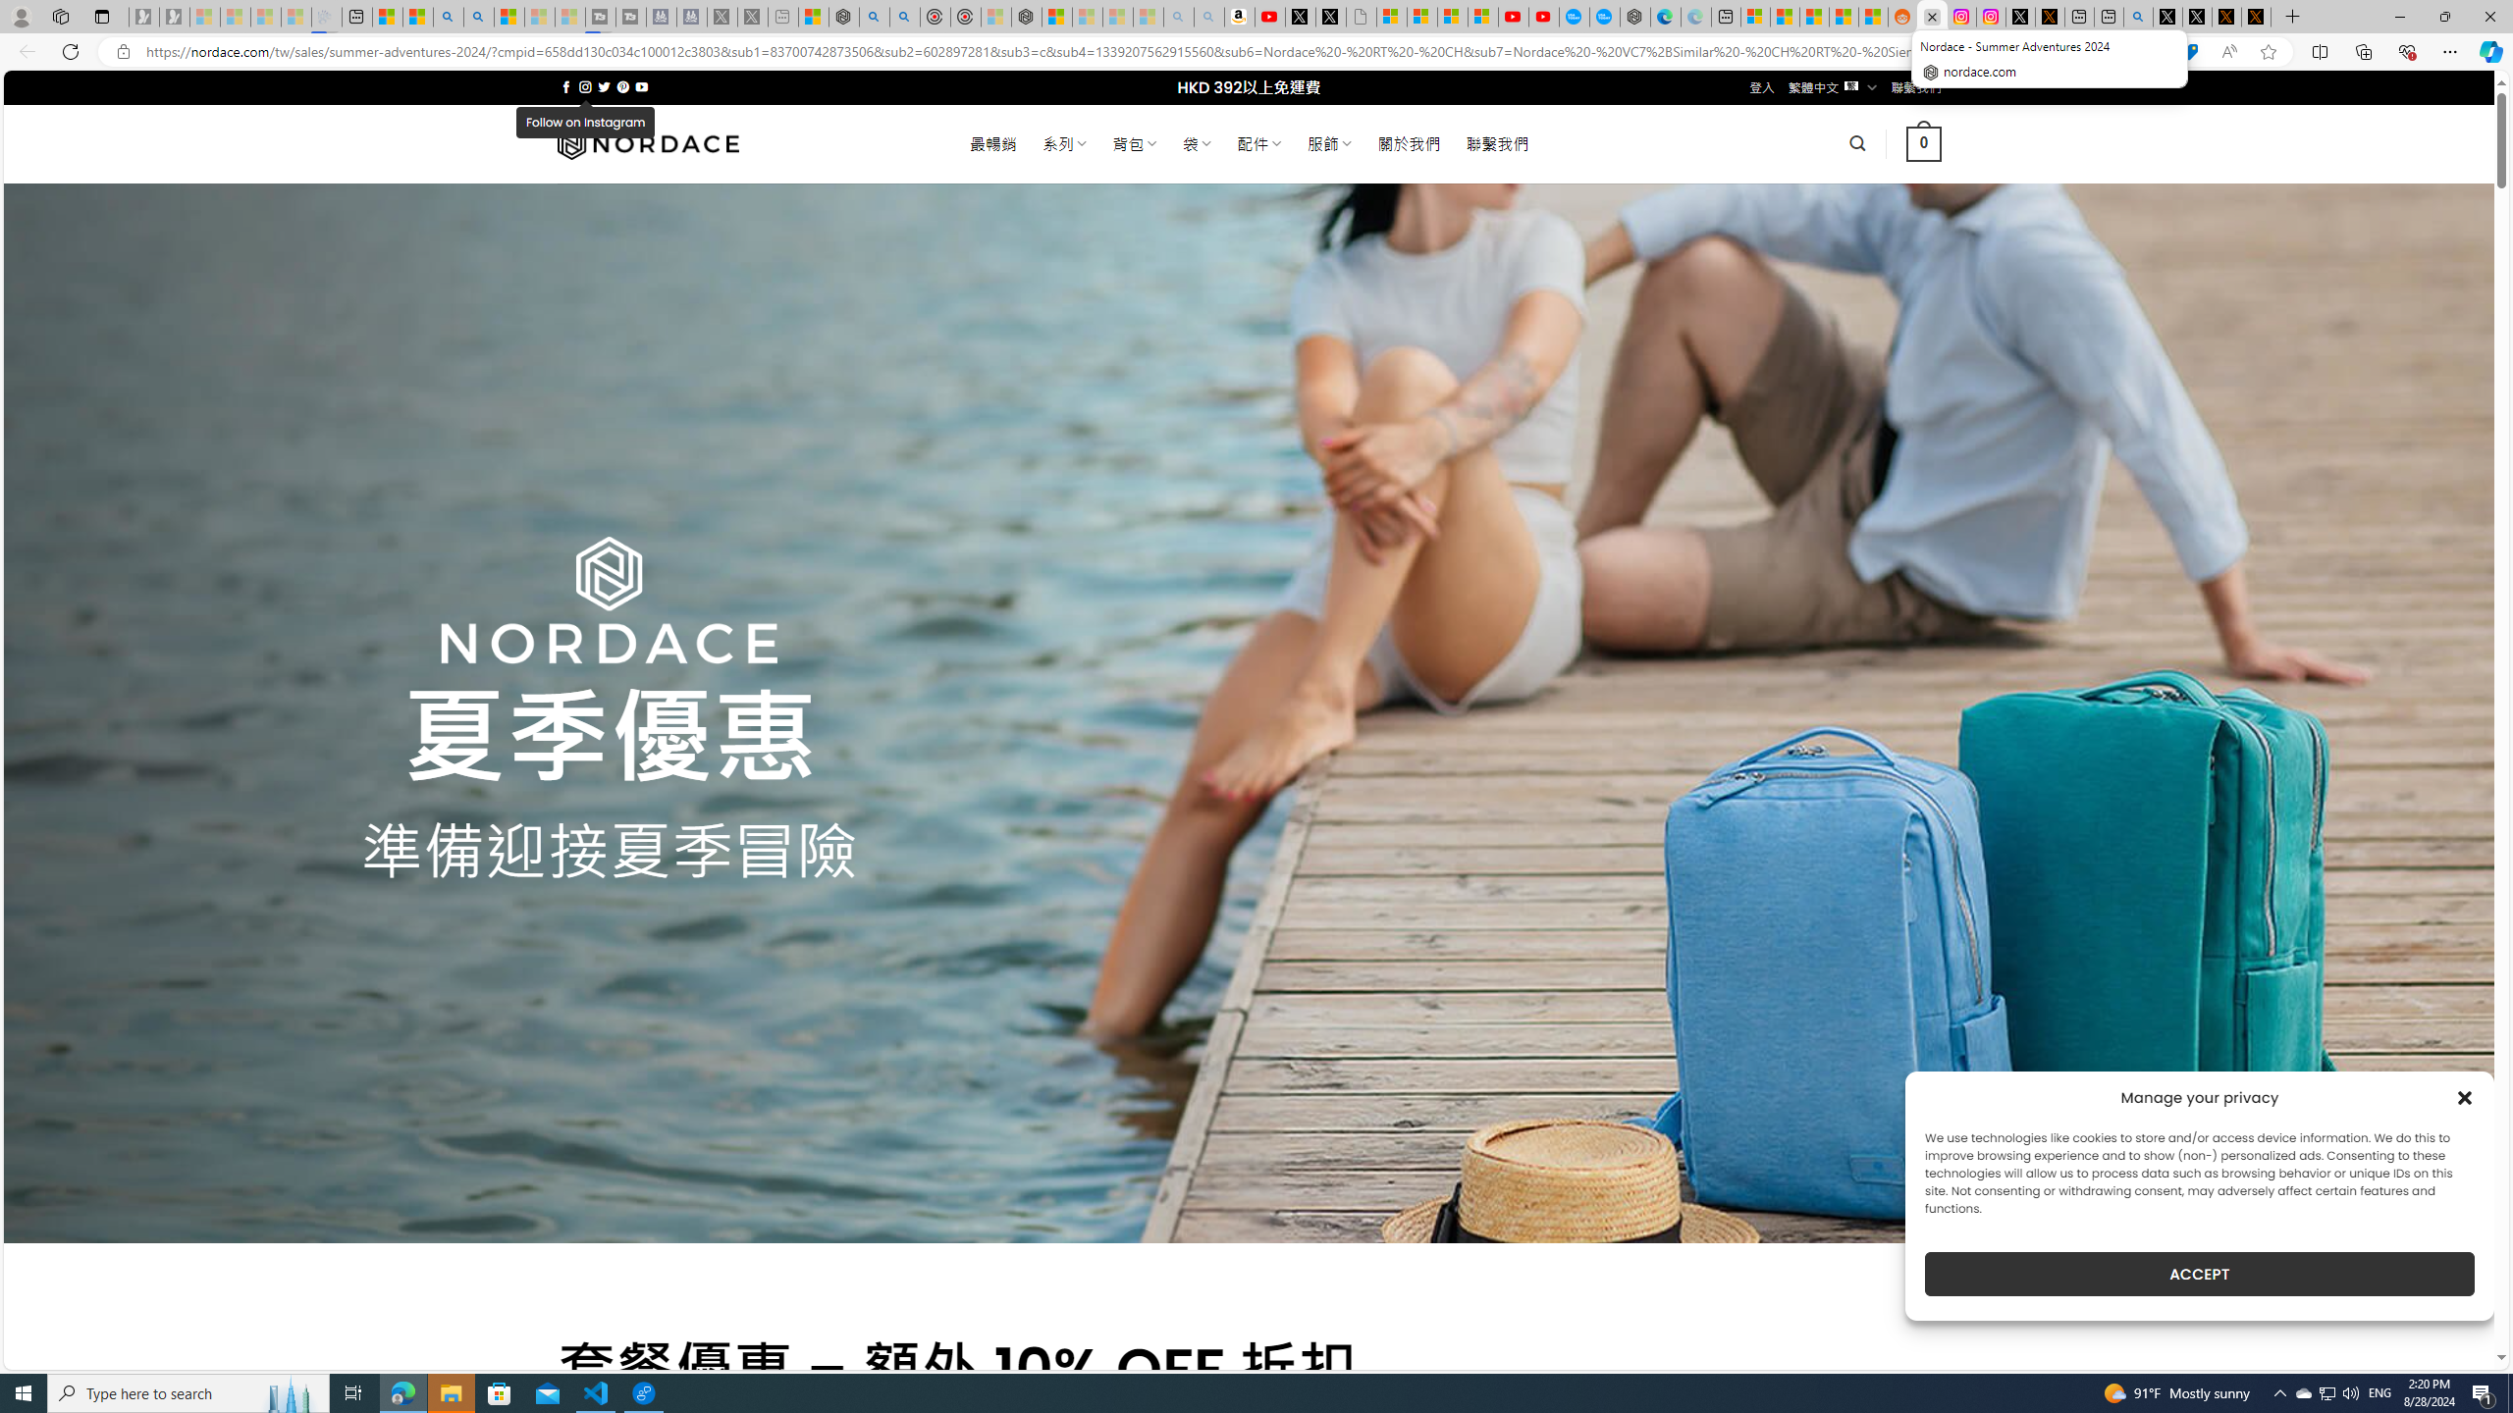 The height and width of the screenshot is (1413, 2513). What do you see at coordinates (874, 17) in the screenshot?
I see `poe - Search` at bounding box center [874, 17].